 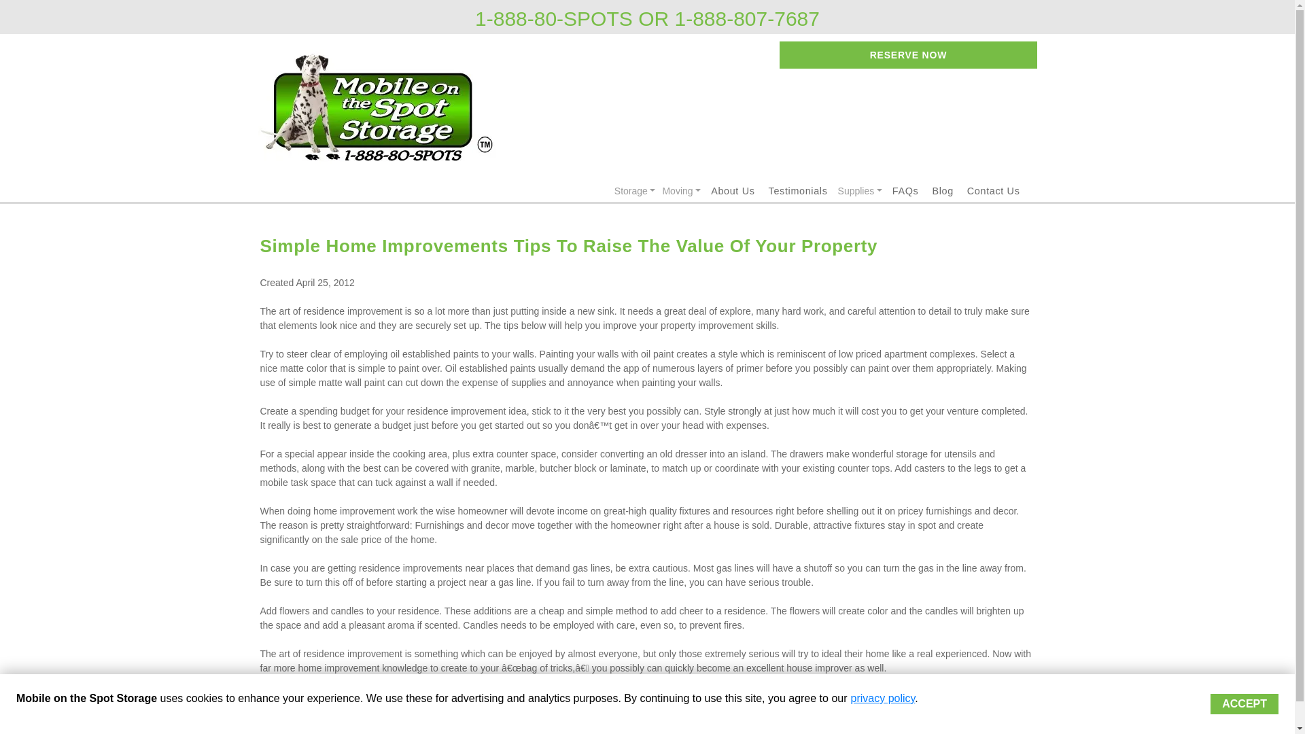 I want to click on Powered by, so click(x=309, y=733).